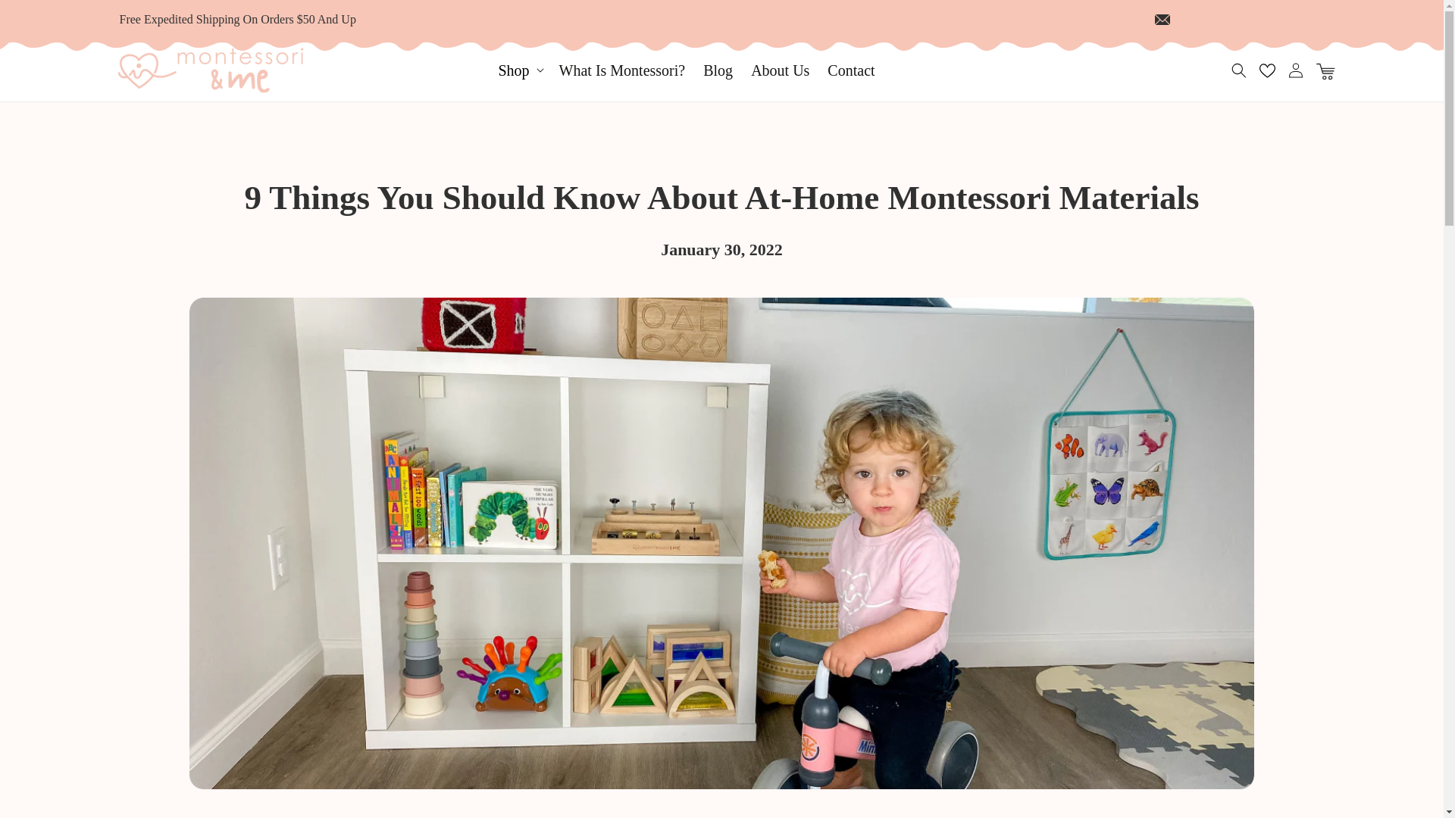 This screenshot has width=1455, height=818. Describe the element at coordinates (513, 70) in the screenshot. I see `Shop` at that location.